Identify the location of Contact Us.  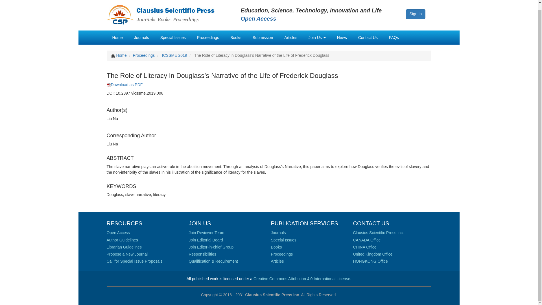
(368, 37).